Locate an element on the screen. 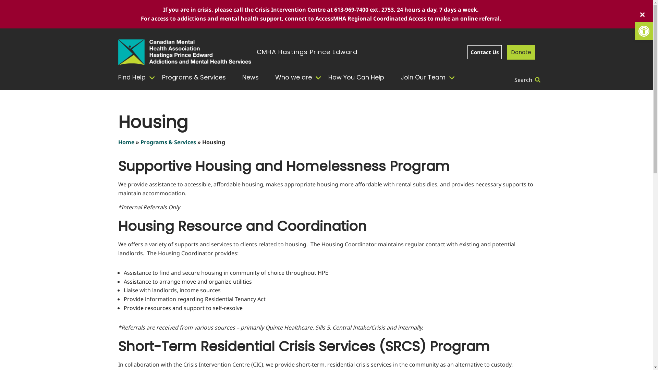 The image size is (658, 370). Who we are is located at coordinates (296, 77).